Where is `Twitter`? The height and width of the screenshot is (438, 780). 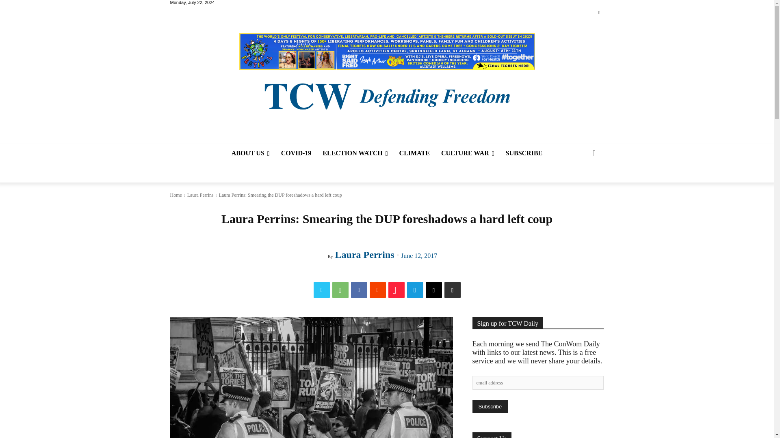 Twitter is located at coordinates (599, 13).